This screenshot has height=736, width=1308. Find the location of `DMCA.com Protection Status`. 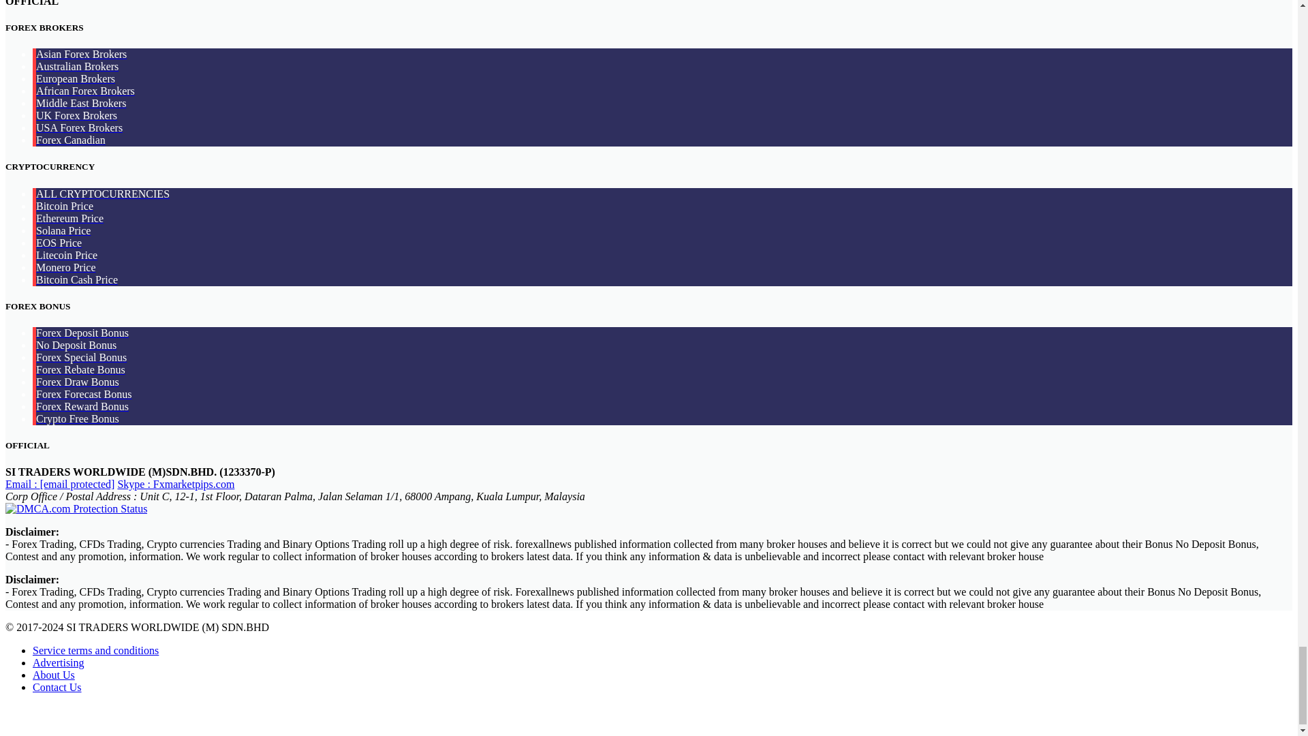

DMCA.com Protection Status is located at coordinates (76, 508).